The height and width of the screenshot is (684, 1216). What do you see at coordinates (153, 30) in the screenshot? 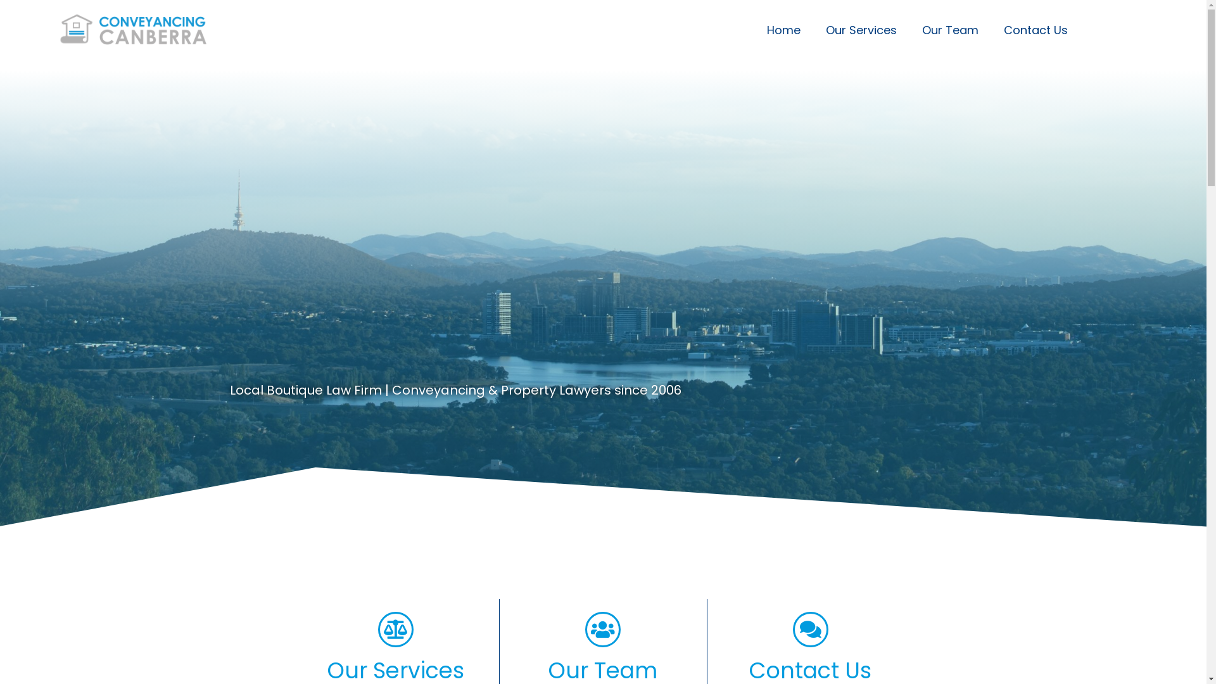
I see `ConveyancingCanberraLogo-Text` at bounding box center [153, 30].